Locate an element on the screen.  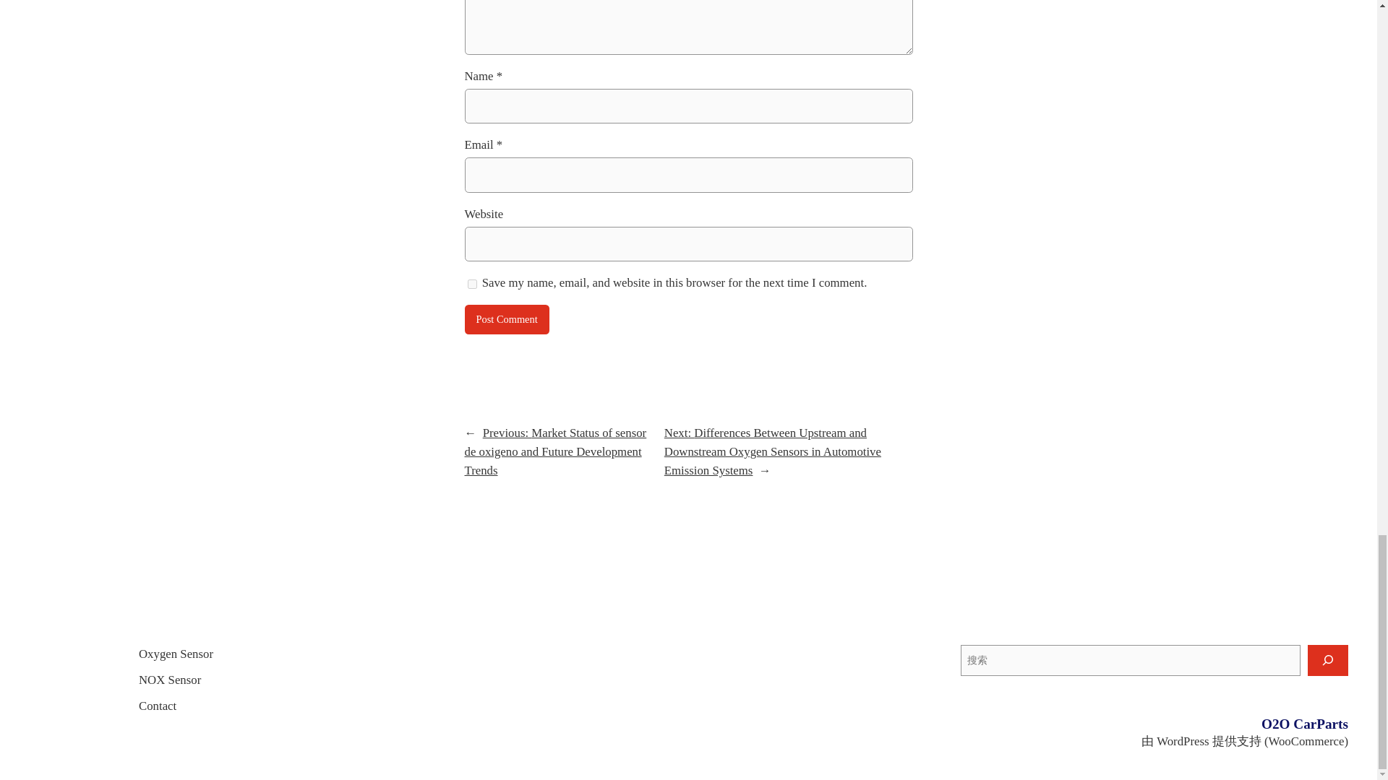
Post Comment is located at coordinates (506, 320).